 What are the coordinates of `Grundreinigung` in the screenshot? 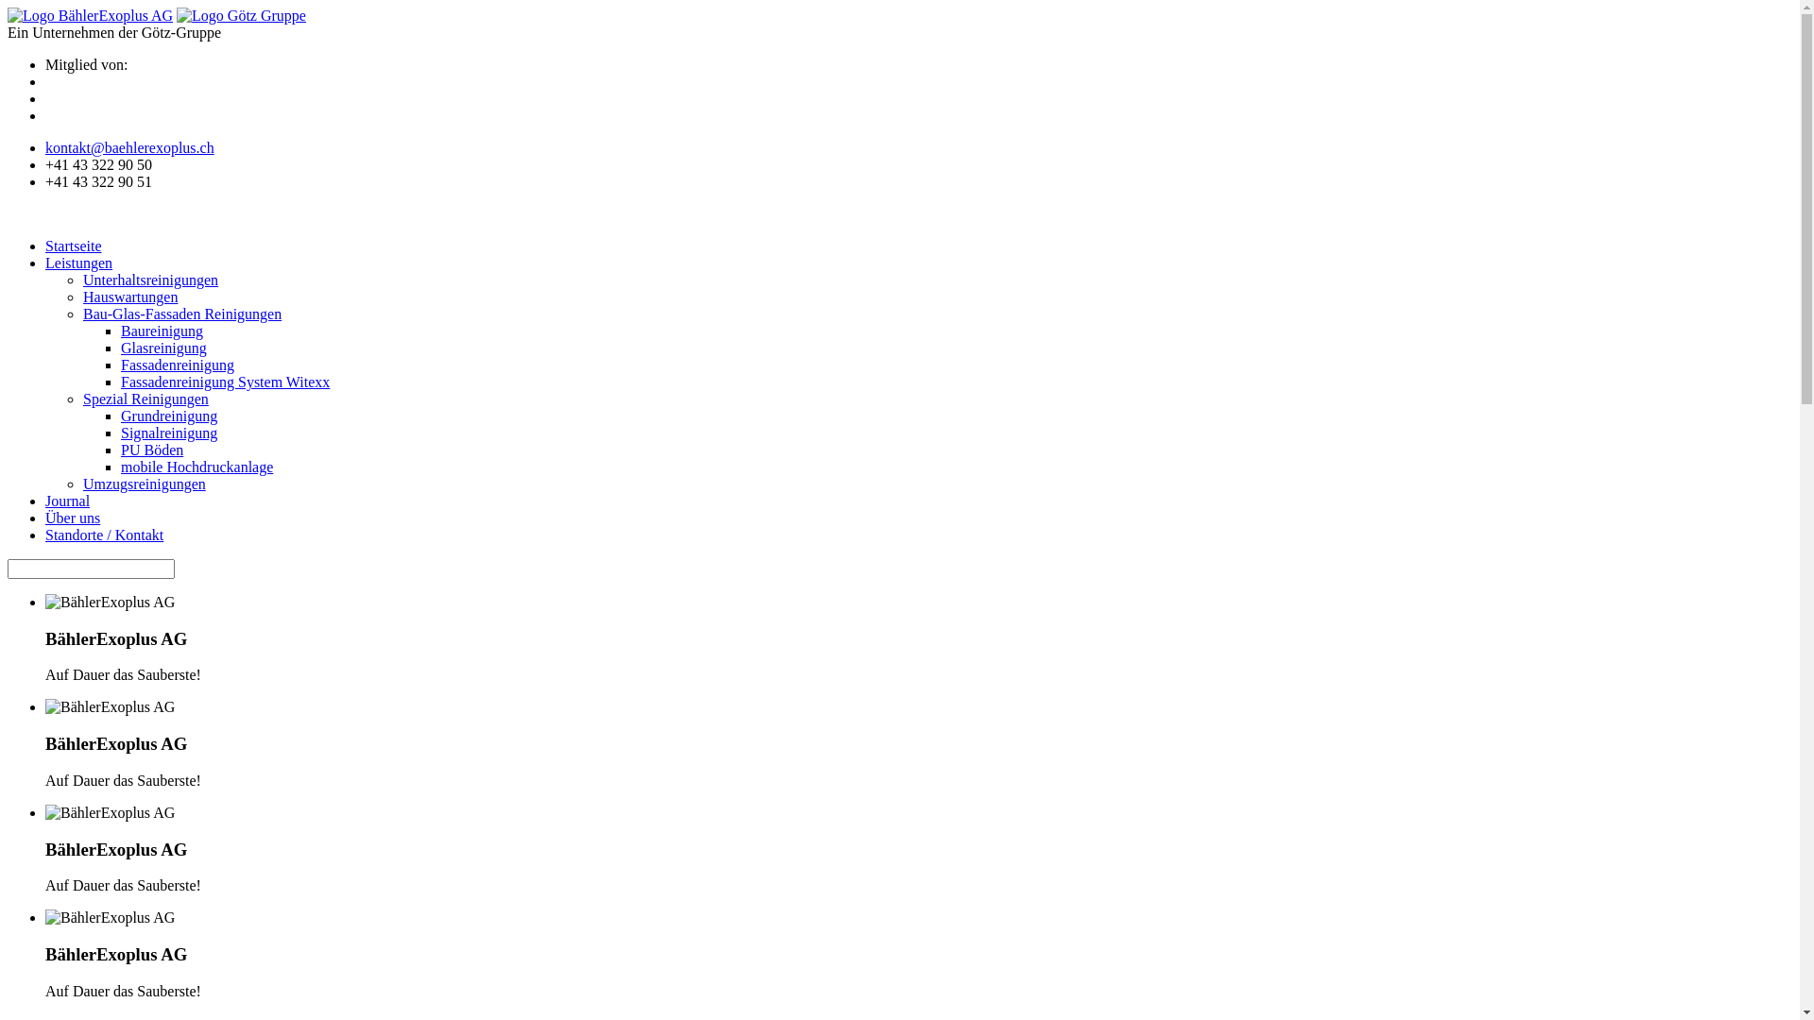 It's located at (169, 416).